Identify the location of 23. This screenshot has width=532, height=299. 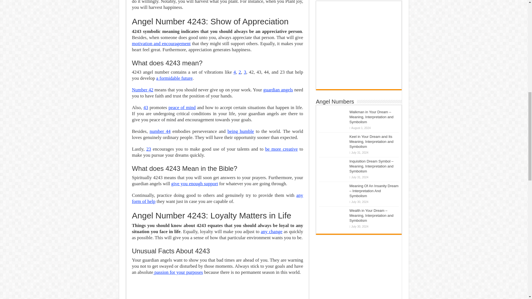
(149, 149).